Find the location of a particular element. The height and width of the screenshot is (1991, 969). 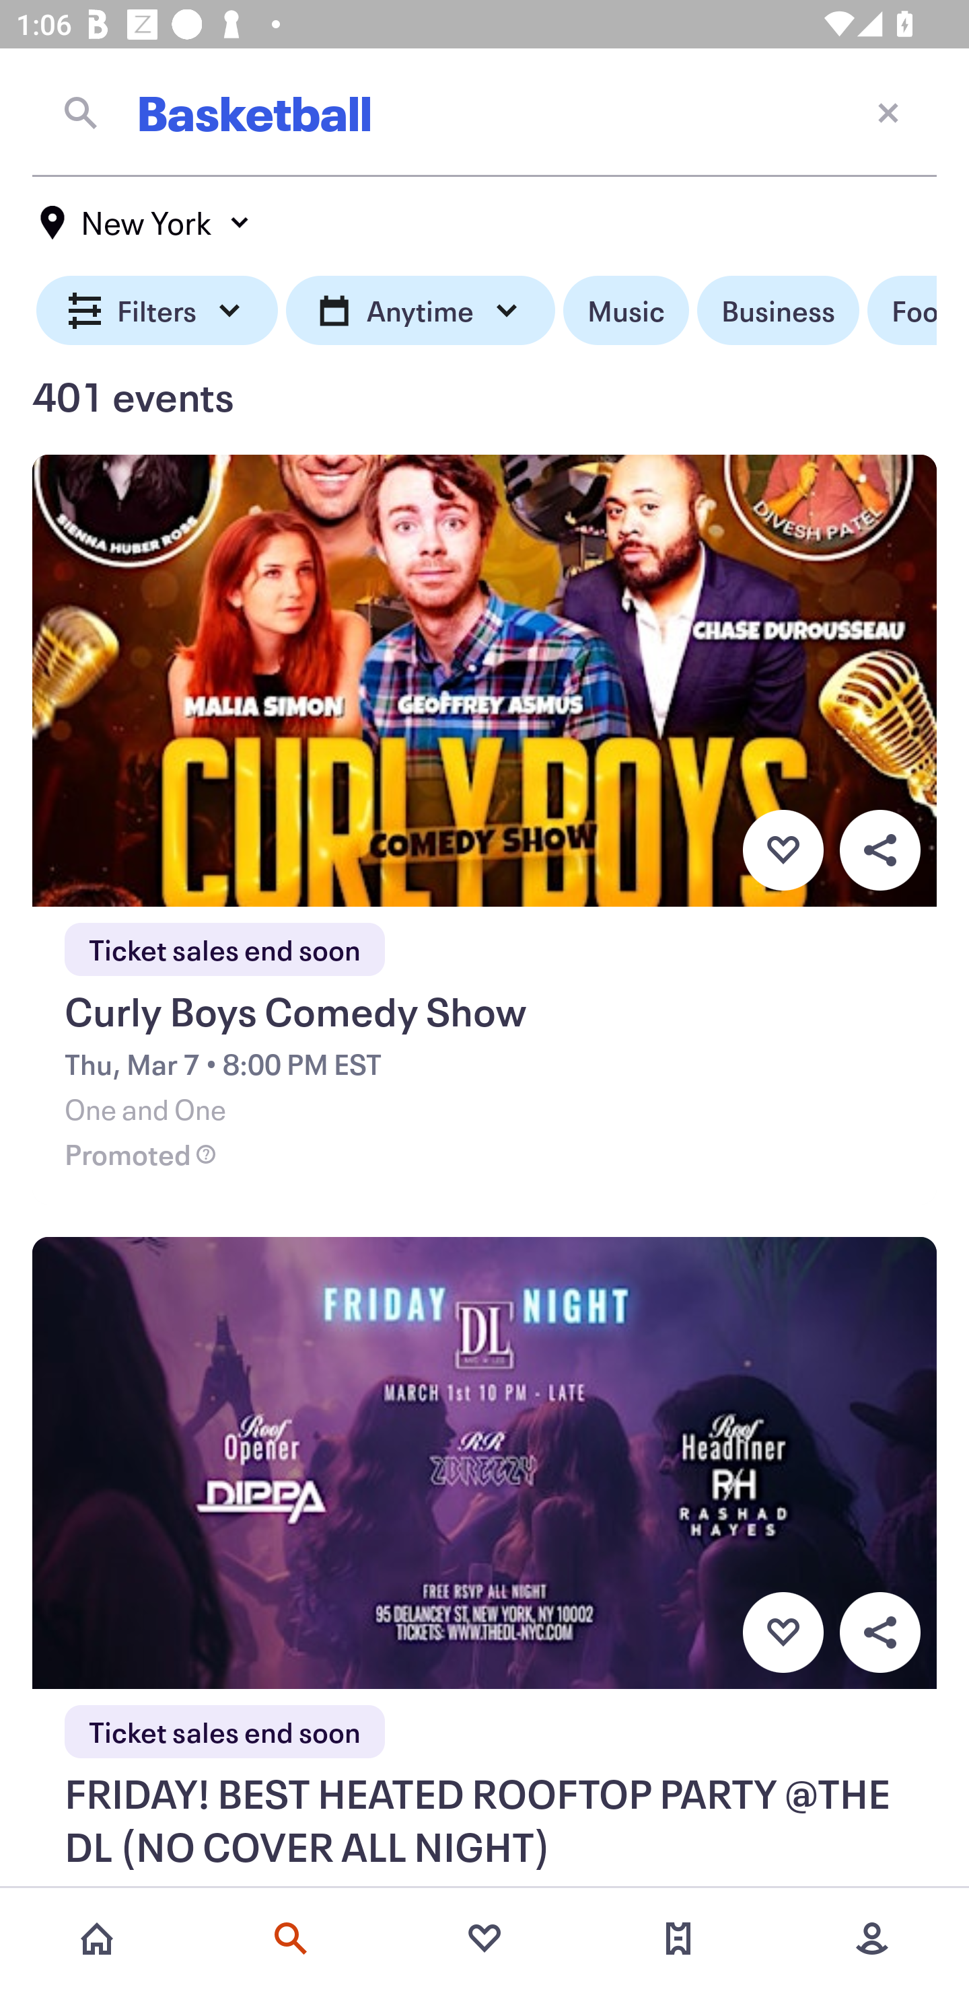

Basketball Close current screen is located at coordinates (485, 112).